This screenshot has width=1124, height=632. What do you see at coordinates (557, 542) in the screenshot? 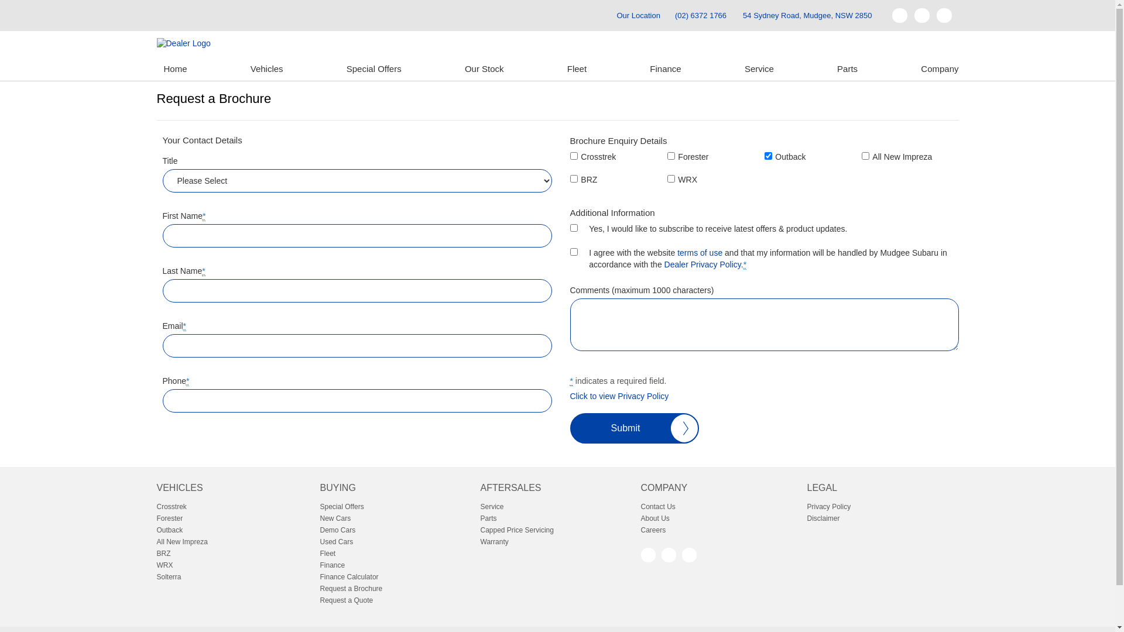
I see `Warranty` at bounding box center [557, 542].